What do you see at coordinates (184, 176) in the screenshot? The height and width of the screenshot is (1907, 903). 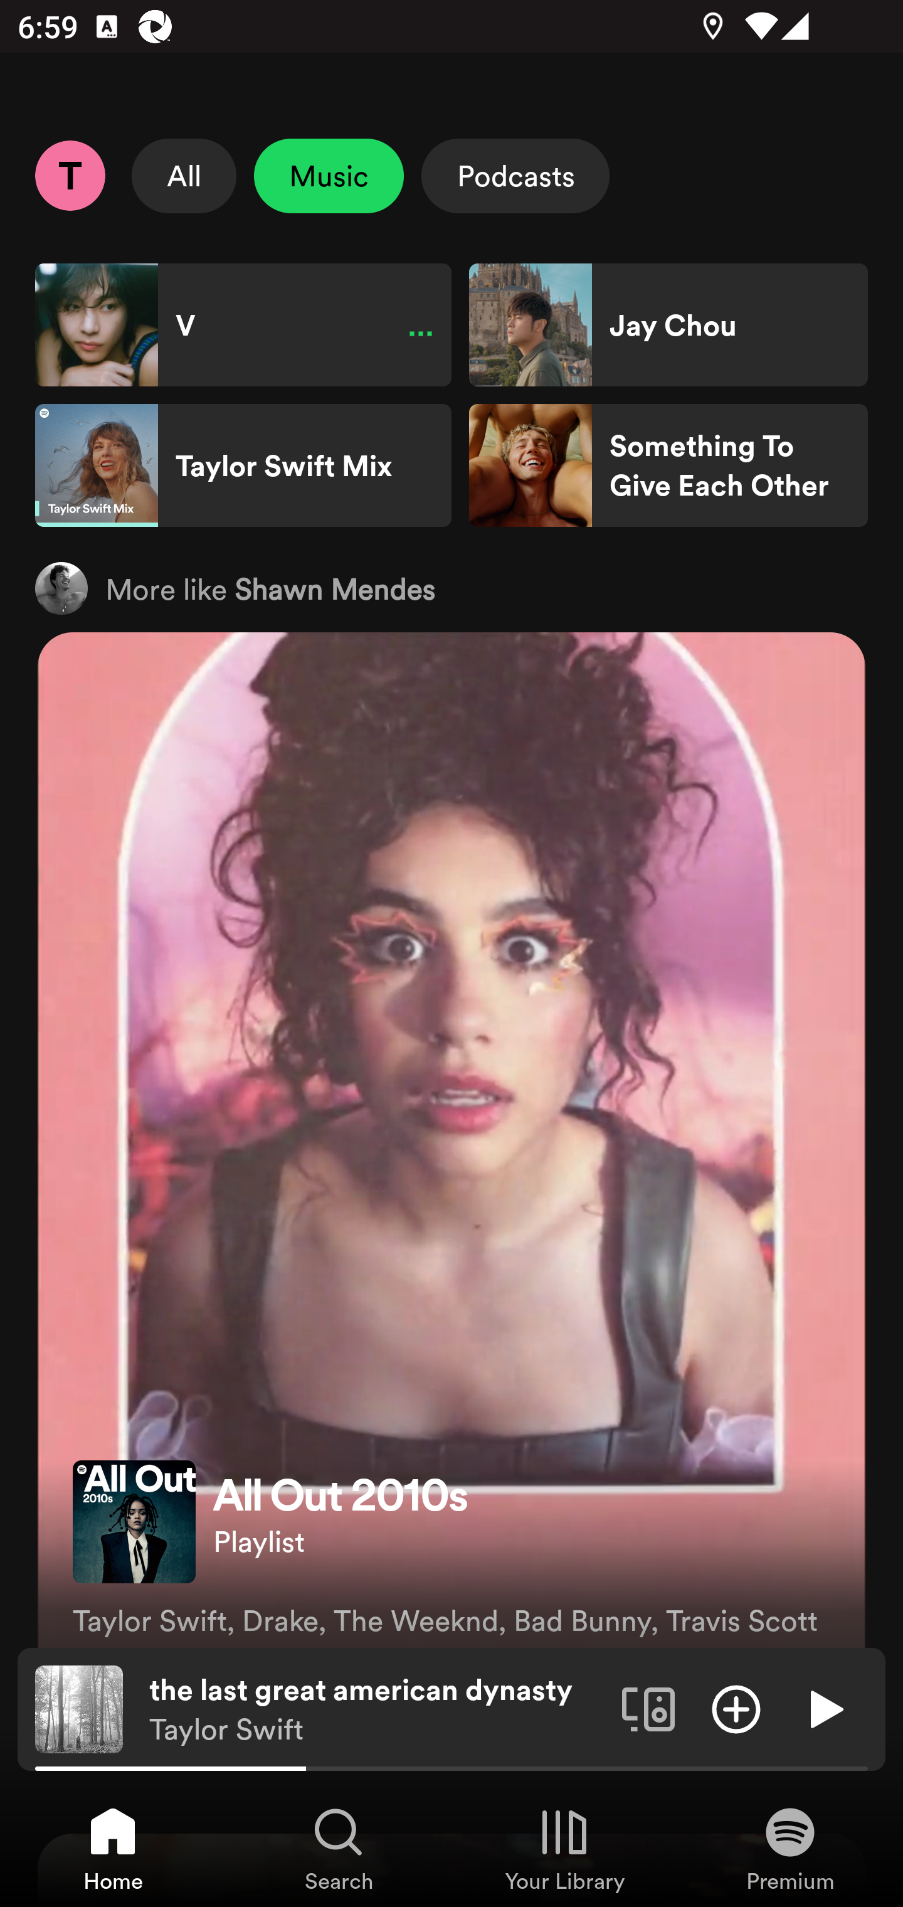 I see `All Select All` at bounding box center [184, 176].